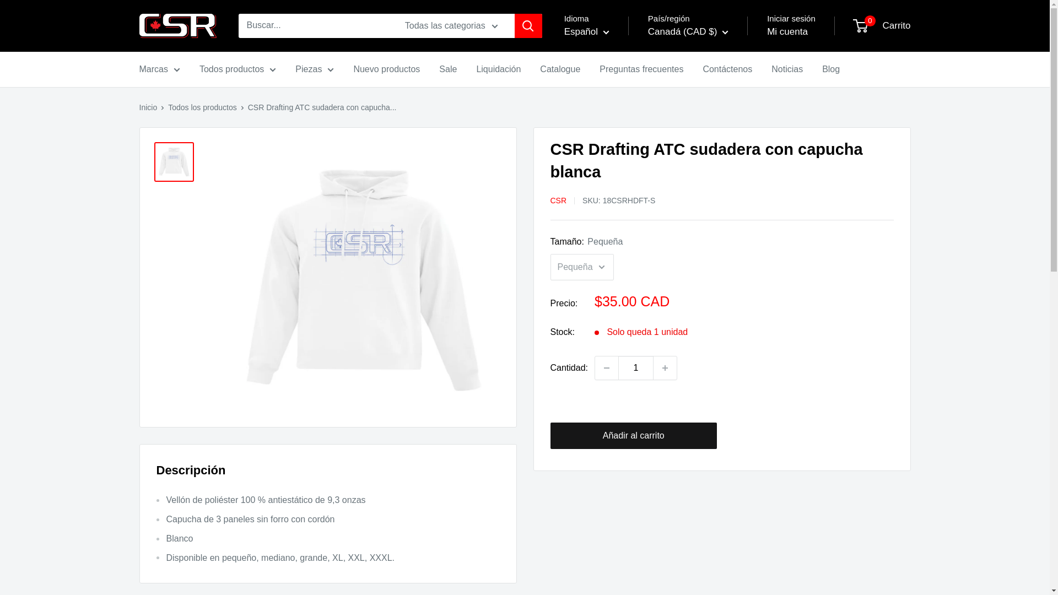  What do you see at coordinates (665, 368) in the screenshot?
I see `Aumentar la cantidad en 1` at bounding box center [665, 368].